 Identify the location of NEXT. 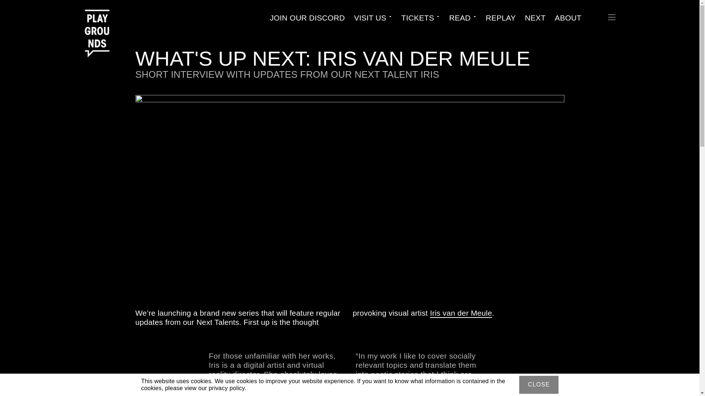
(535, 18).